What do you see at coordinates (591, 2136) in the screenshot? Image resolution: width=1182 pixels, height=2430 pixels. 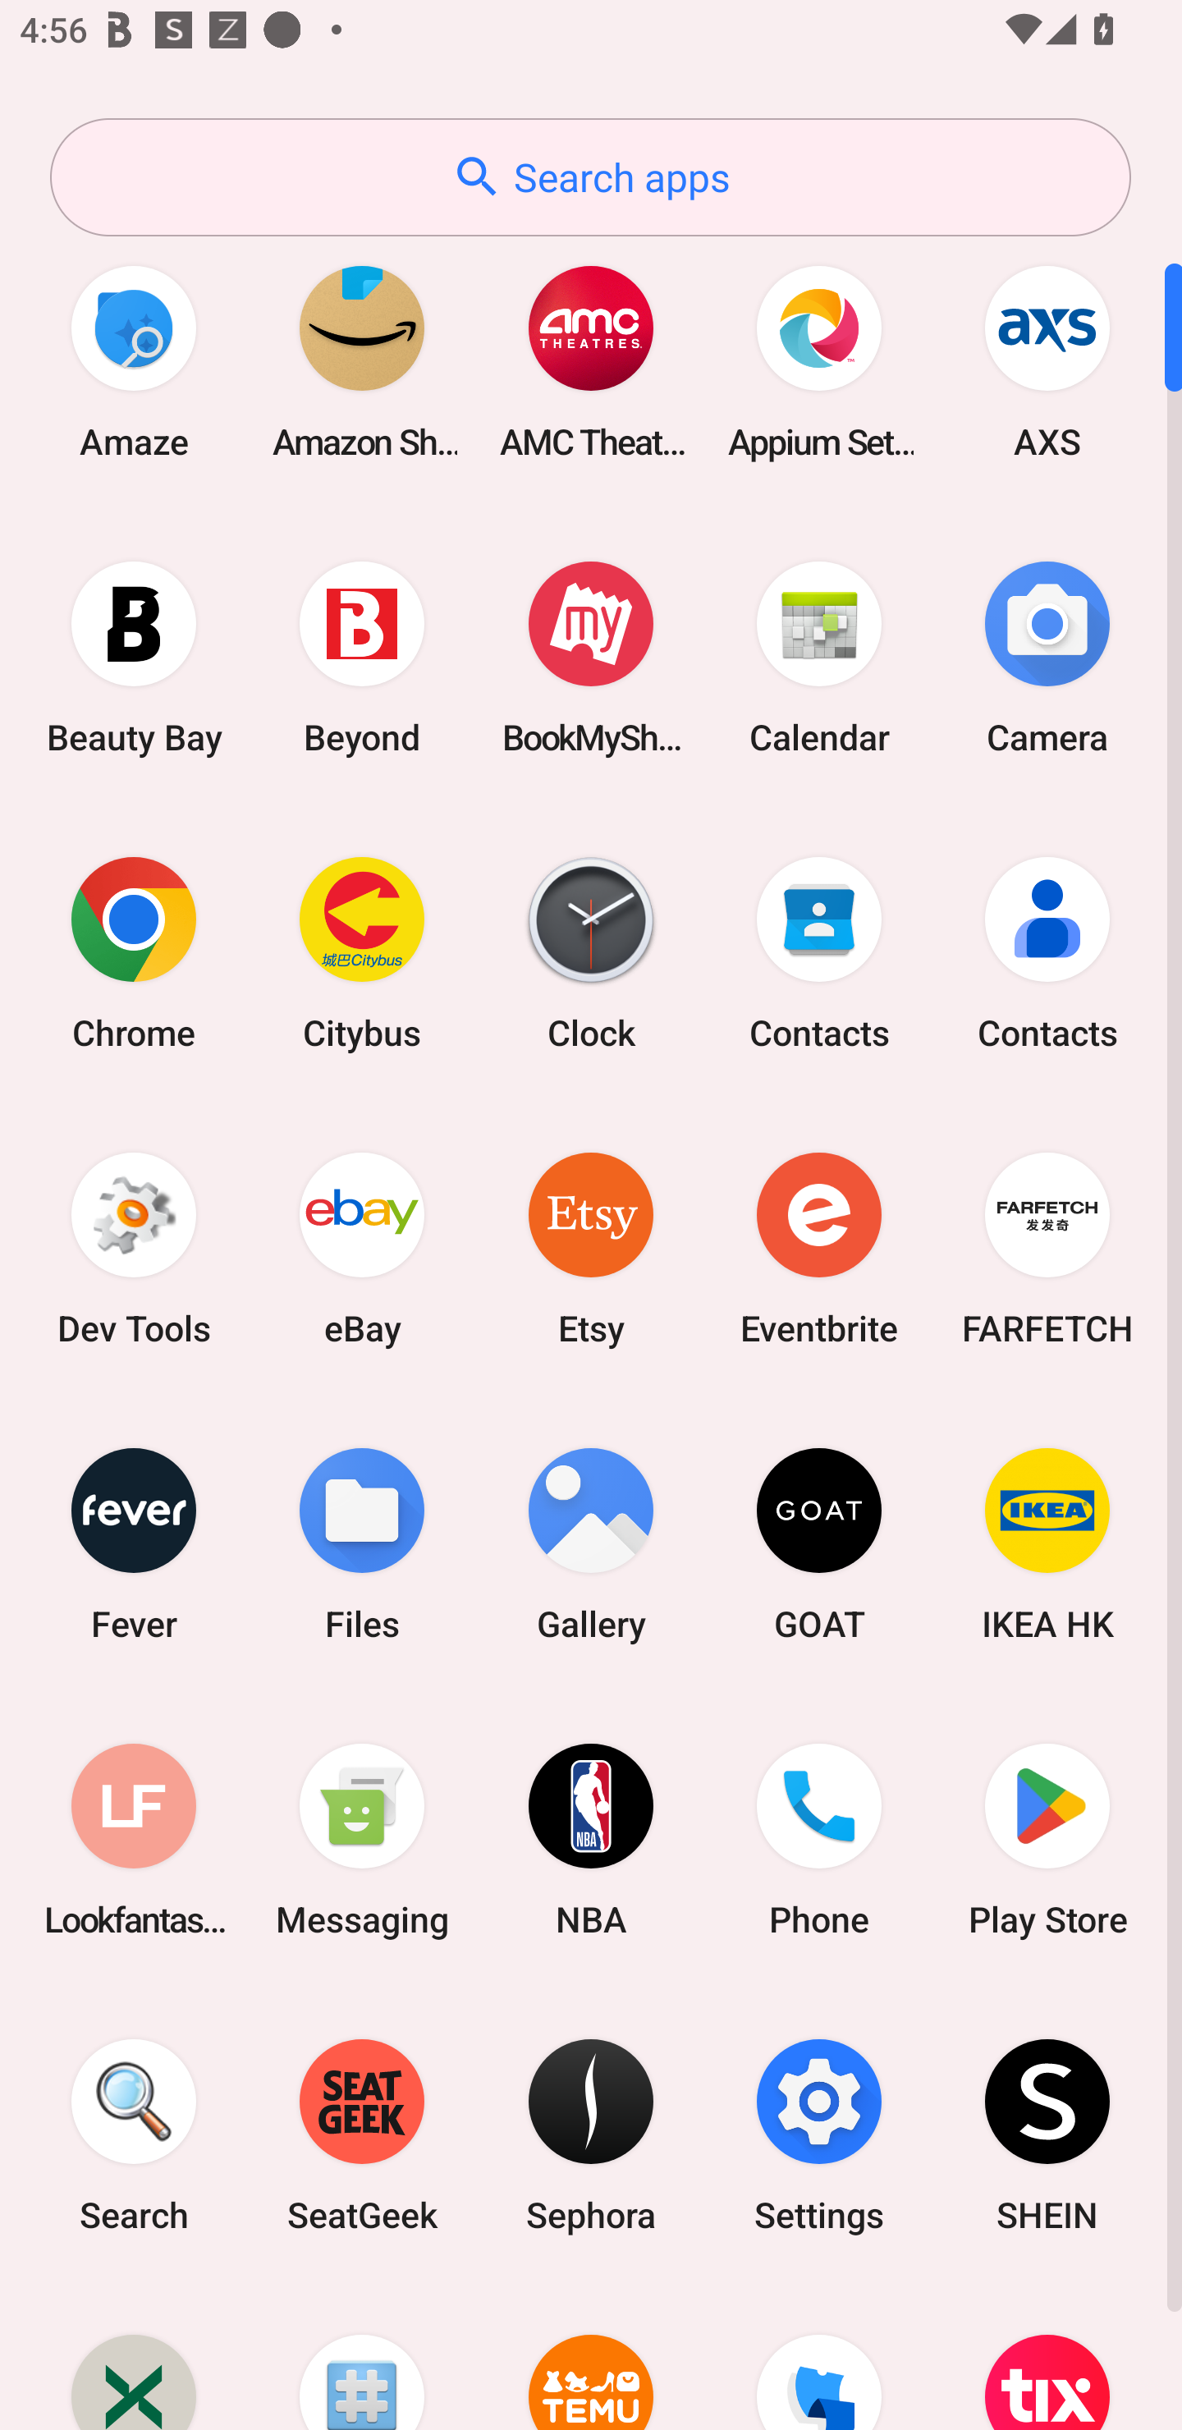 I see `Sephora` at bounding box center [591, 2136].